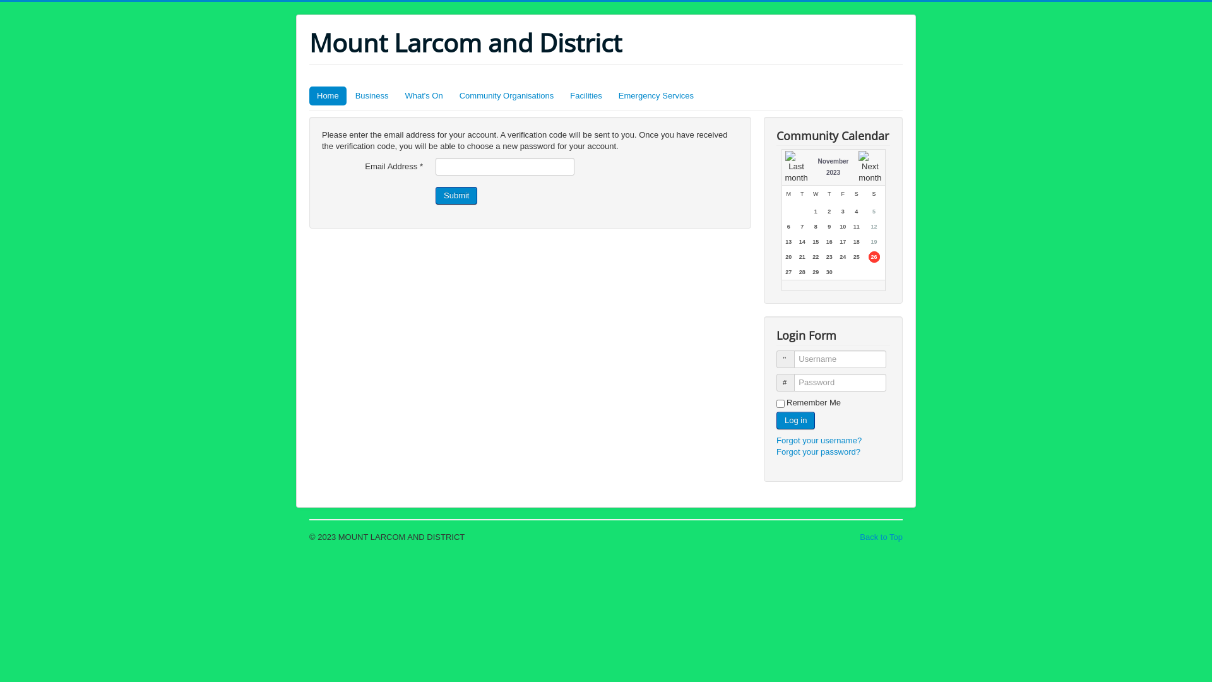 Image resolution: width=1212 pixels, height=682 pixels. Describe the element at coordinates (424, 96) in the screenshot. I see `What's On` at that location.